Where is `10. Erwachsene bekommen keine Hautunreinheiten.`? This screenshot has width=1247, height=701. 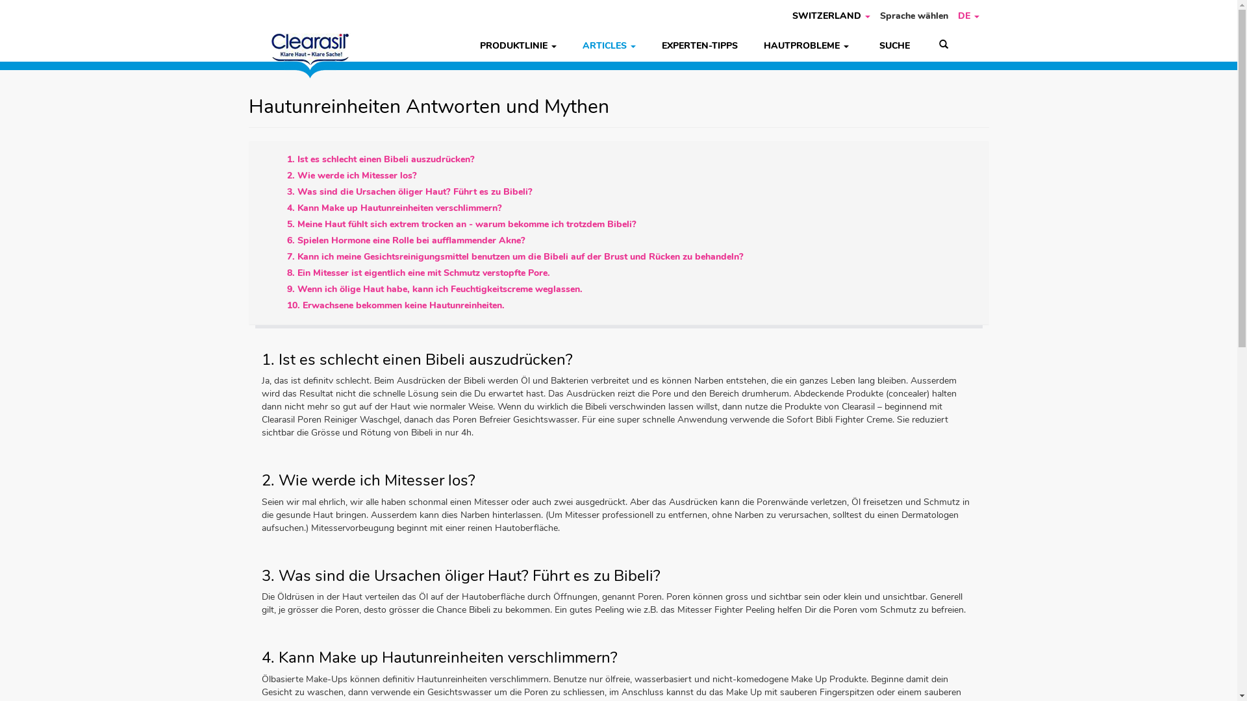 10. Erwachsene bekommen keine Hautunreinheiten. is located at coordinates (396, 305).